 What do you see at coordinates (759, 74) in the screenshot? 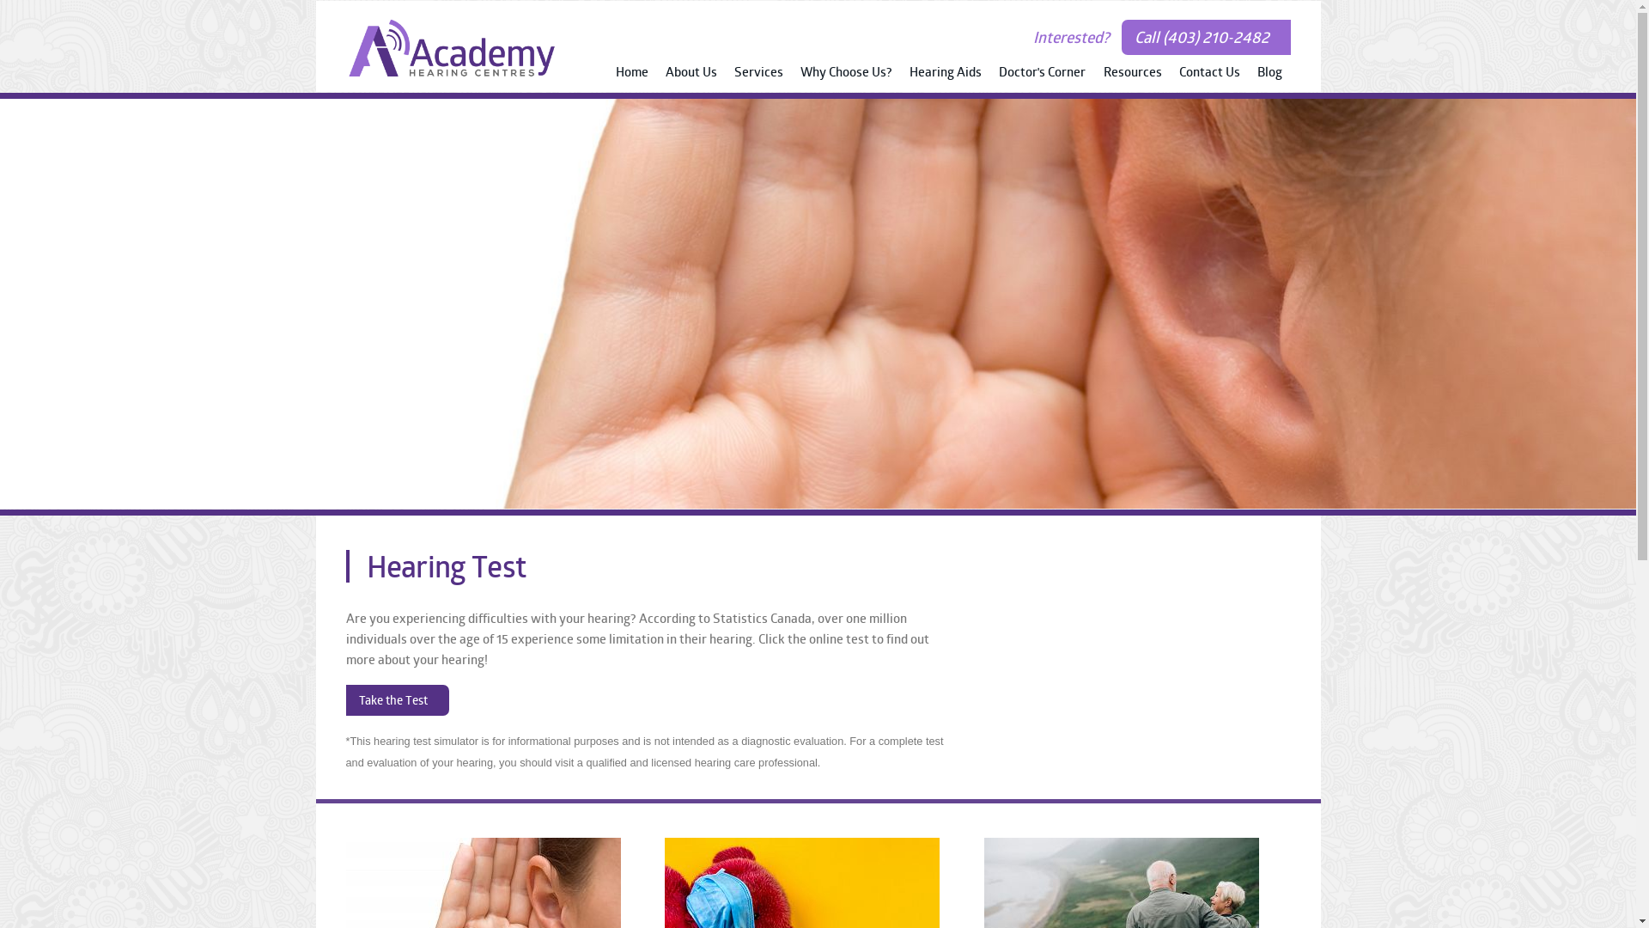
I see `Services` at bounding box center [759, 74].